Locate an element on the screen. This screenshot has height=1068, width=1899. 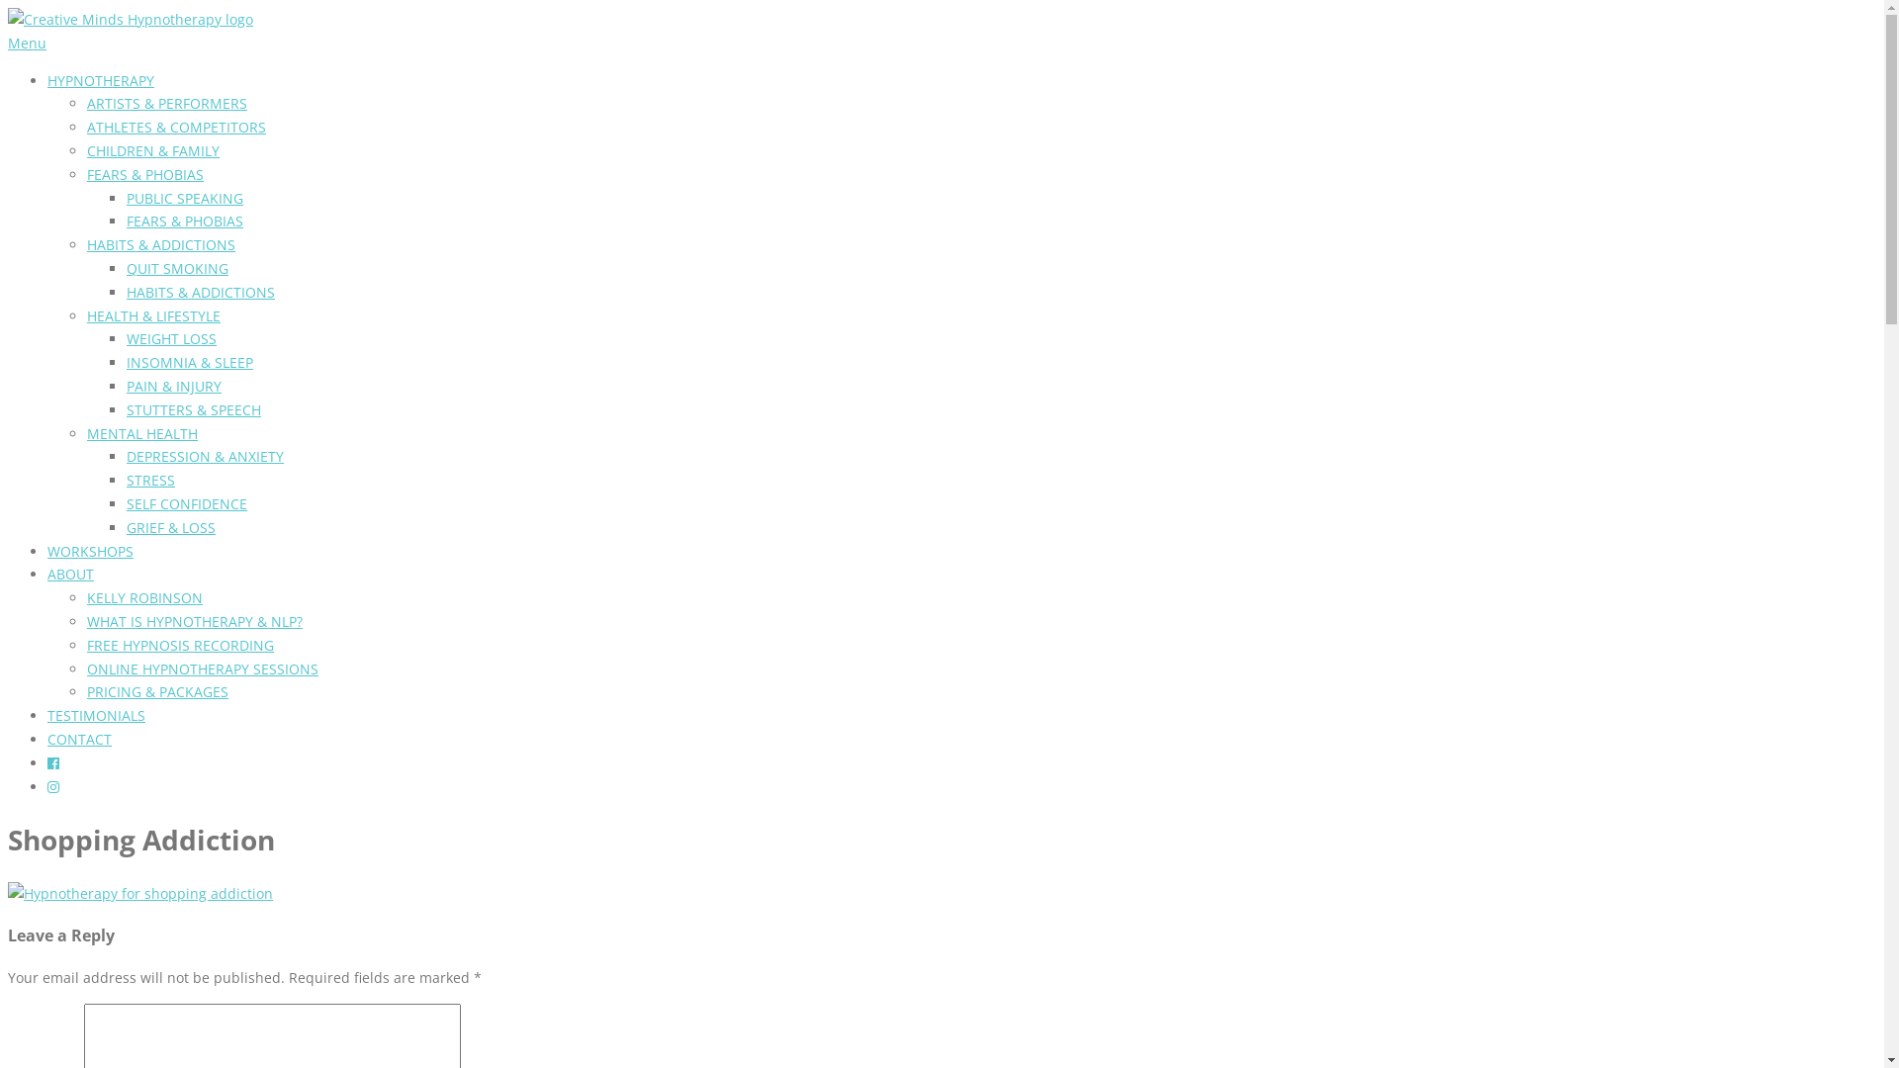
FEARS & PHOBIAS is located at coordinates (184, 222).